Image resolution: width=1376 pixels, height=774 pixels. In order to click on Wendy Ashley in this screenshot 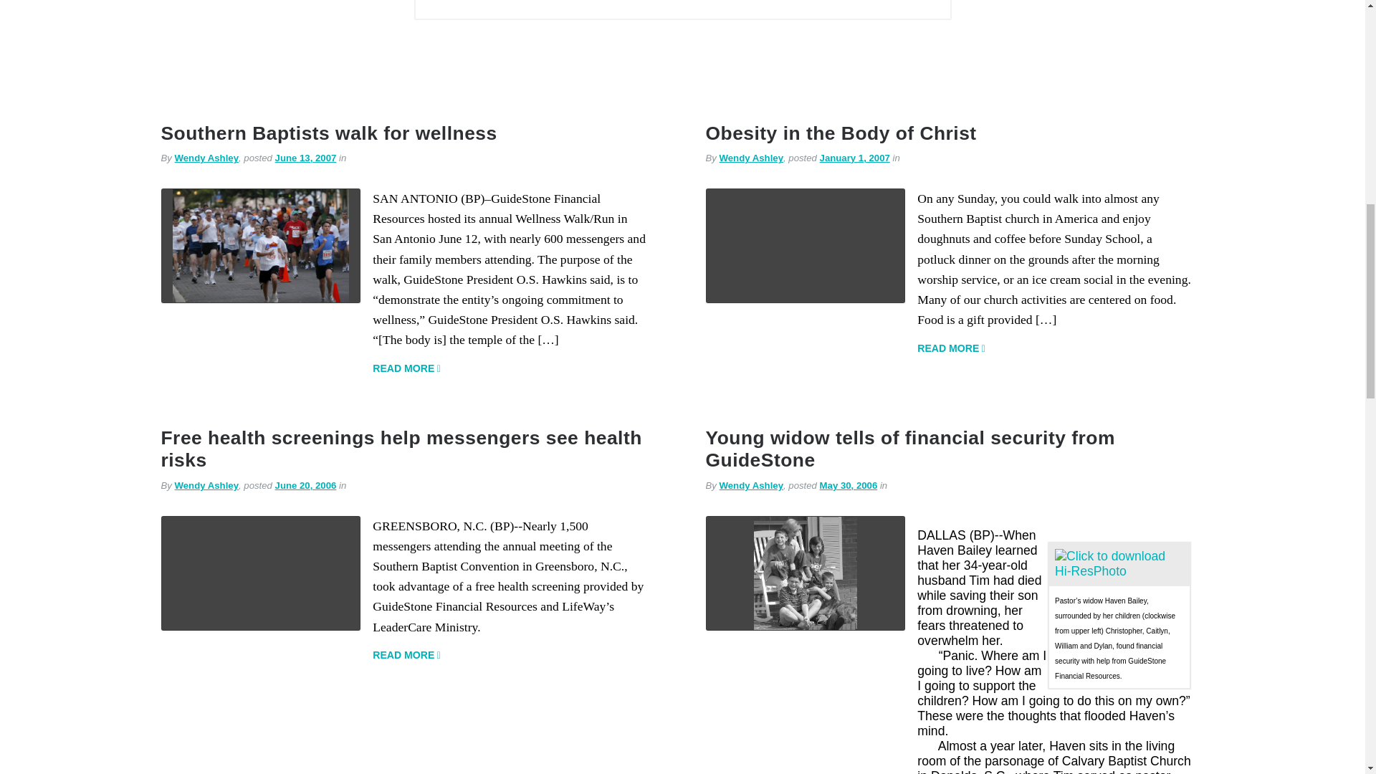, I will do `click(751, 158)`.